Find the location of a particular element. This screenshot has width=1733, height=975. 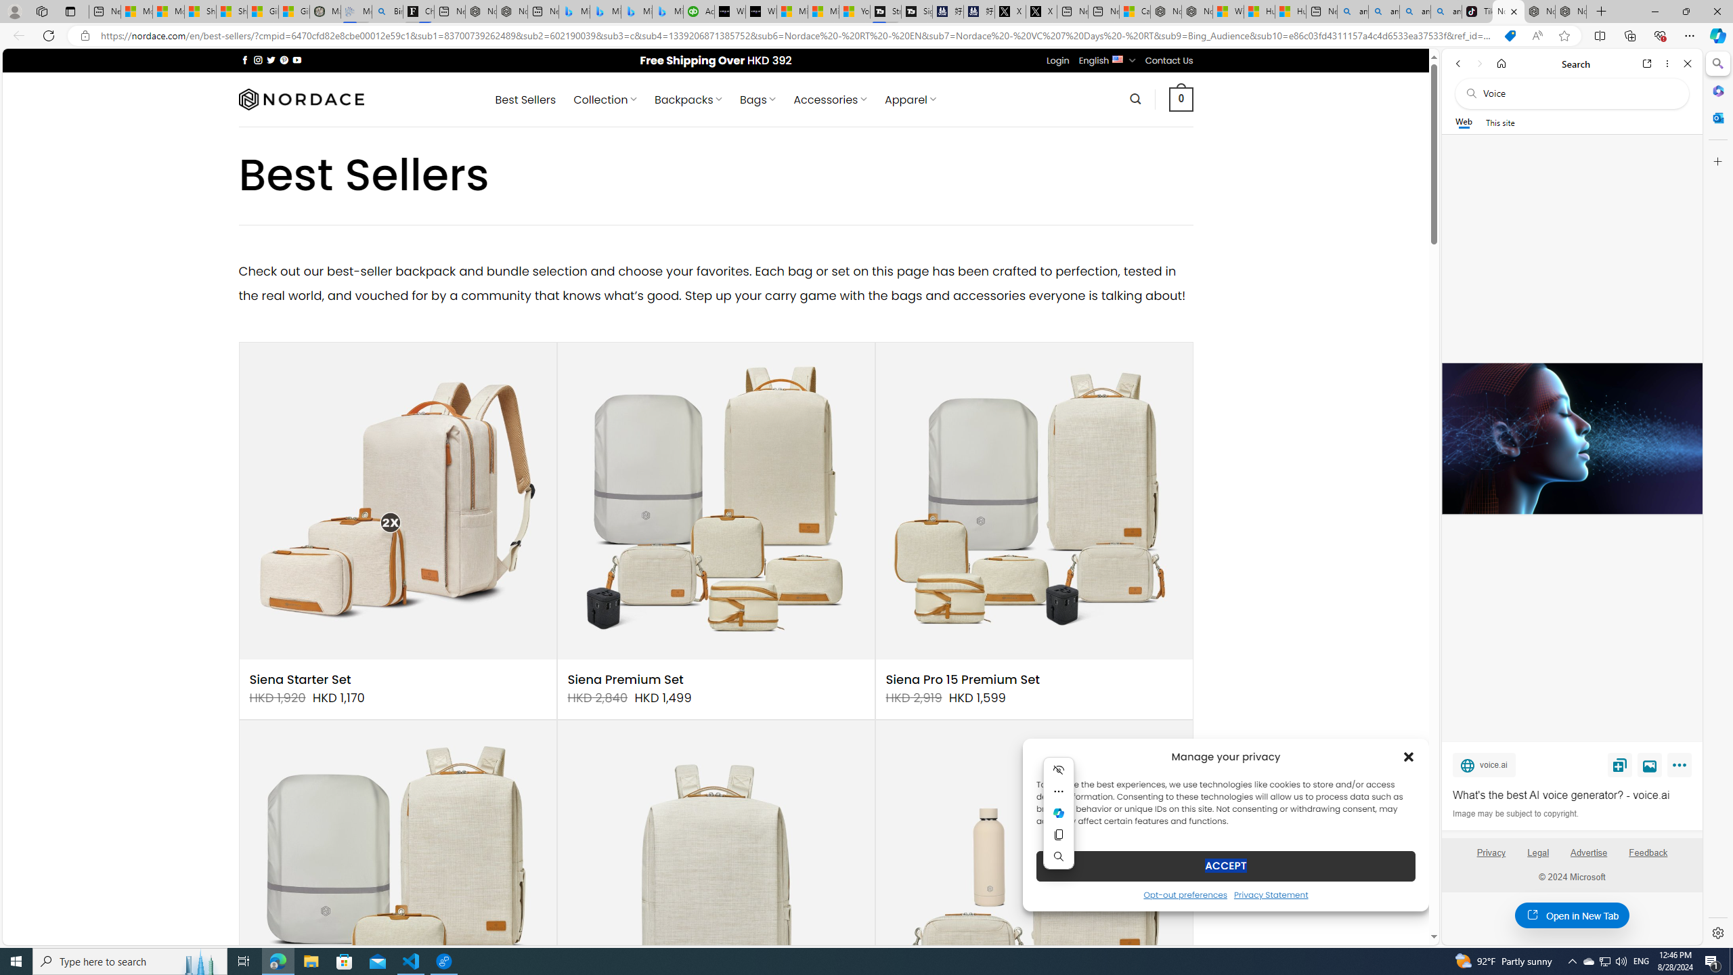

 0  is located at coordinates (1182, 99).